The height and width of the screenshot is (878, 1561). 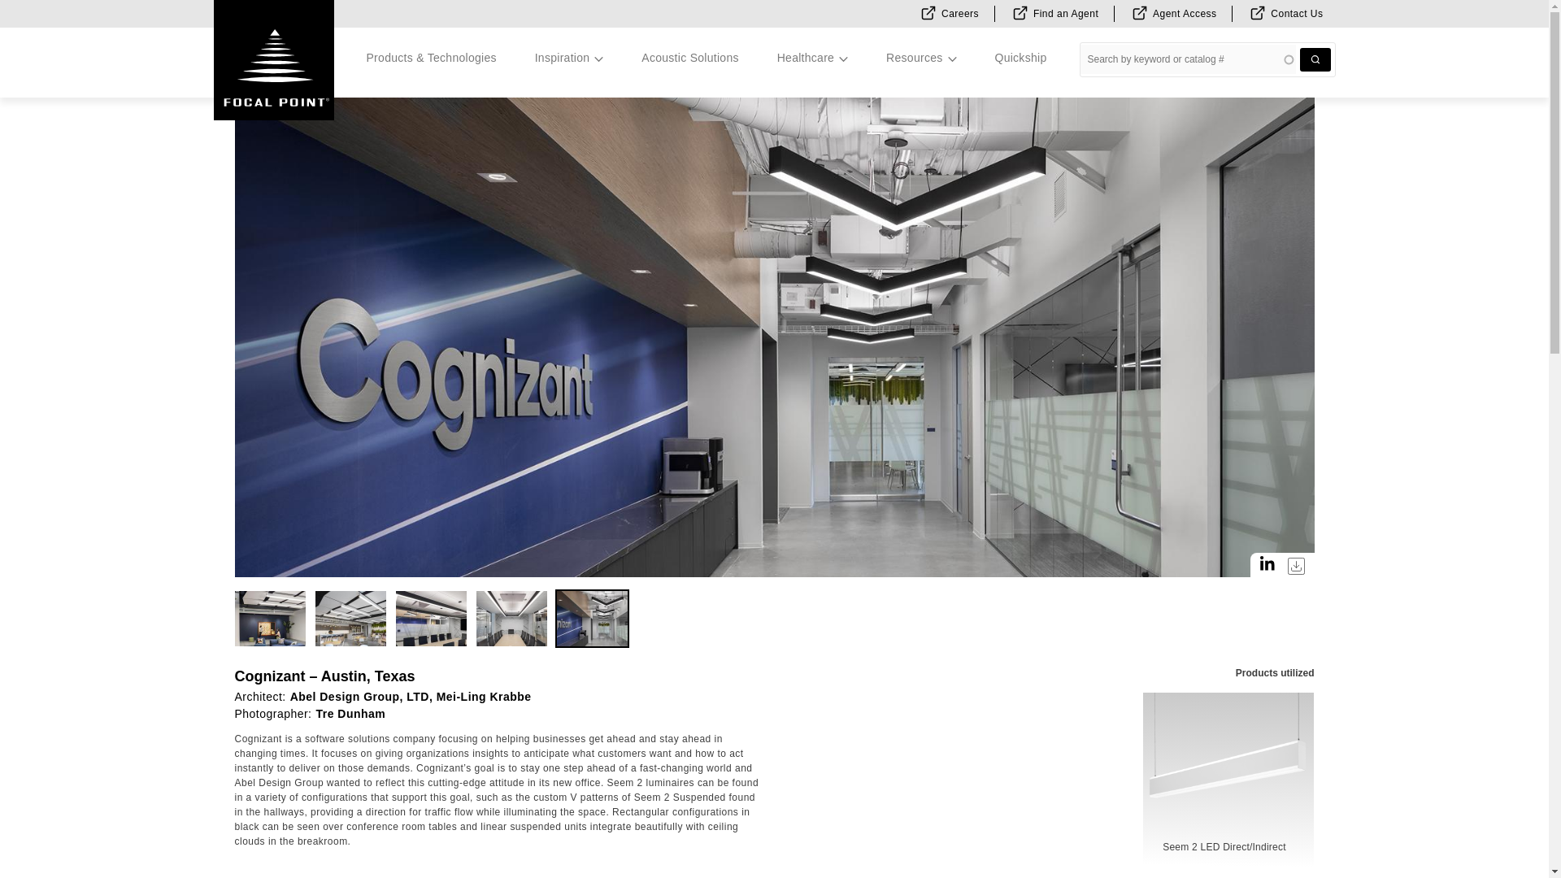 What do you see at coordinates (813, 59) in the screenshot?
I see `Healthcare` at bounding box center [813, 59].